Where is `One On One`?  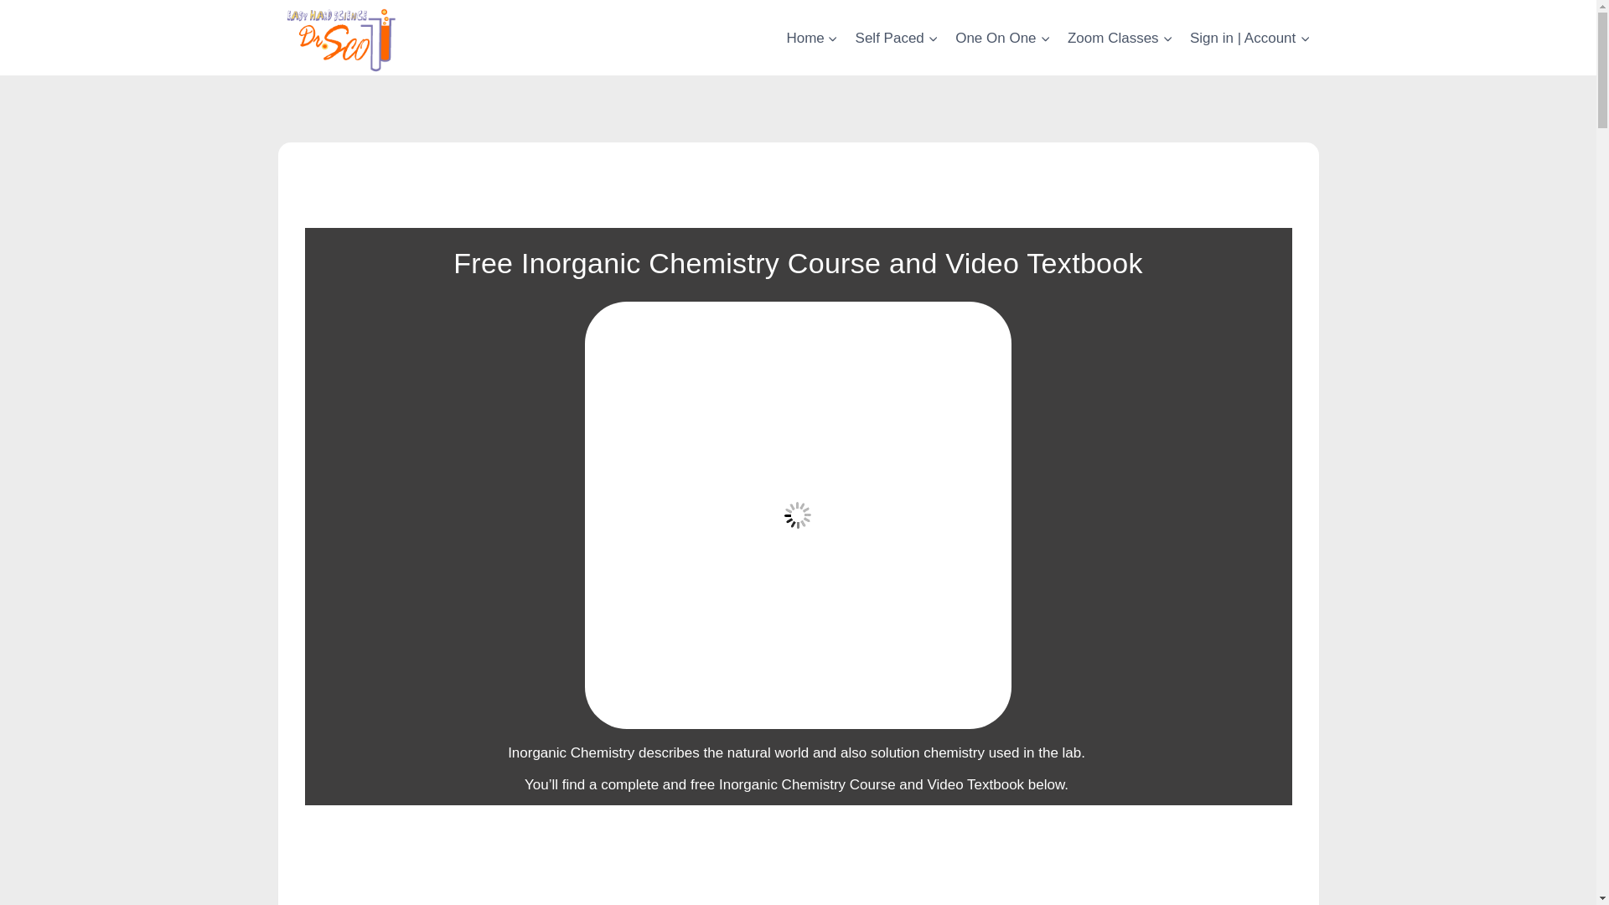 One On One is located at coordinates (1002, 37).